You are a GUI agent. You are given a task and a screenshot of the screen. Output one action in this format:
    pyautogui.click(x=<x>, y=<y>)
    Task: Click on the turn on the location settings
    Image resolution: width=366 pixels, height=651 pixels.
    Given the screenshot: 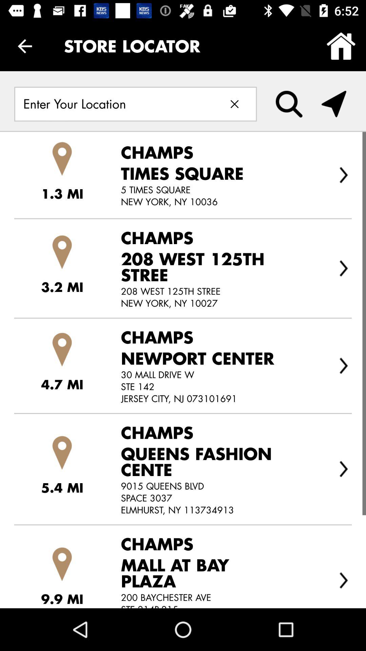 What is the action you would take?
    pyautogui.click(x=334, y=104)
    